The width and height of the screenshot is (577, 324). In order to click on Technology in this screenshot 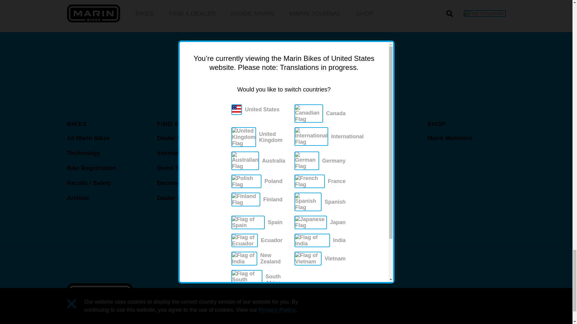, I will do `click(83, 152)`.